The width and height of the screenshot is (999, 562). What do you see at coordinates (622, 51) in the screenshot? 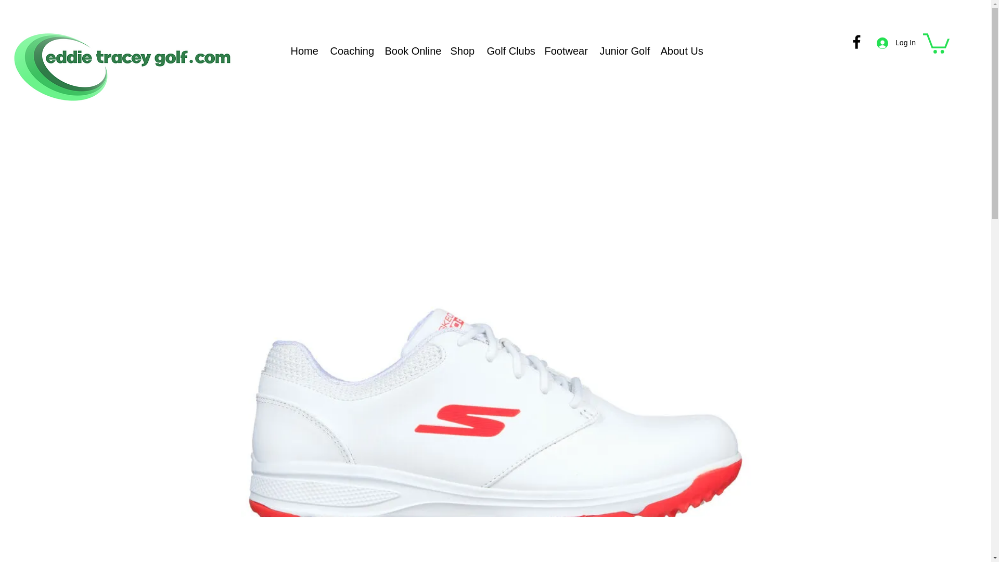
I see `Junior Golf` at bounding box center [622, 51].